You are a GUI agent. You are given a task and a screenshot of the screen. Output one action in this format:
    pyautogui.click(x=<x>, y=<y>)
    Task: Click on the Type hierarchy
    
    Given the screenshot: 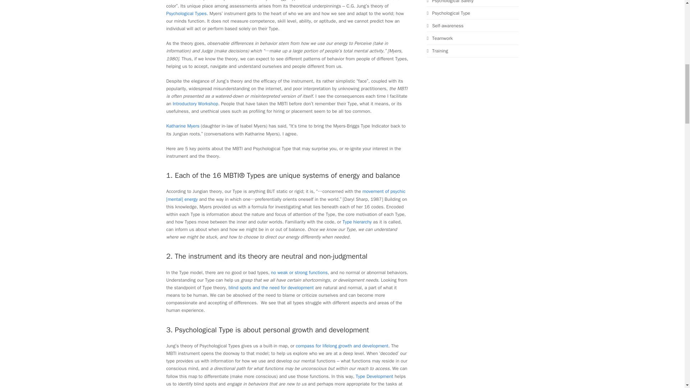 What is the action you would take?
    pyautogui.click(x=357, y=222)
    